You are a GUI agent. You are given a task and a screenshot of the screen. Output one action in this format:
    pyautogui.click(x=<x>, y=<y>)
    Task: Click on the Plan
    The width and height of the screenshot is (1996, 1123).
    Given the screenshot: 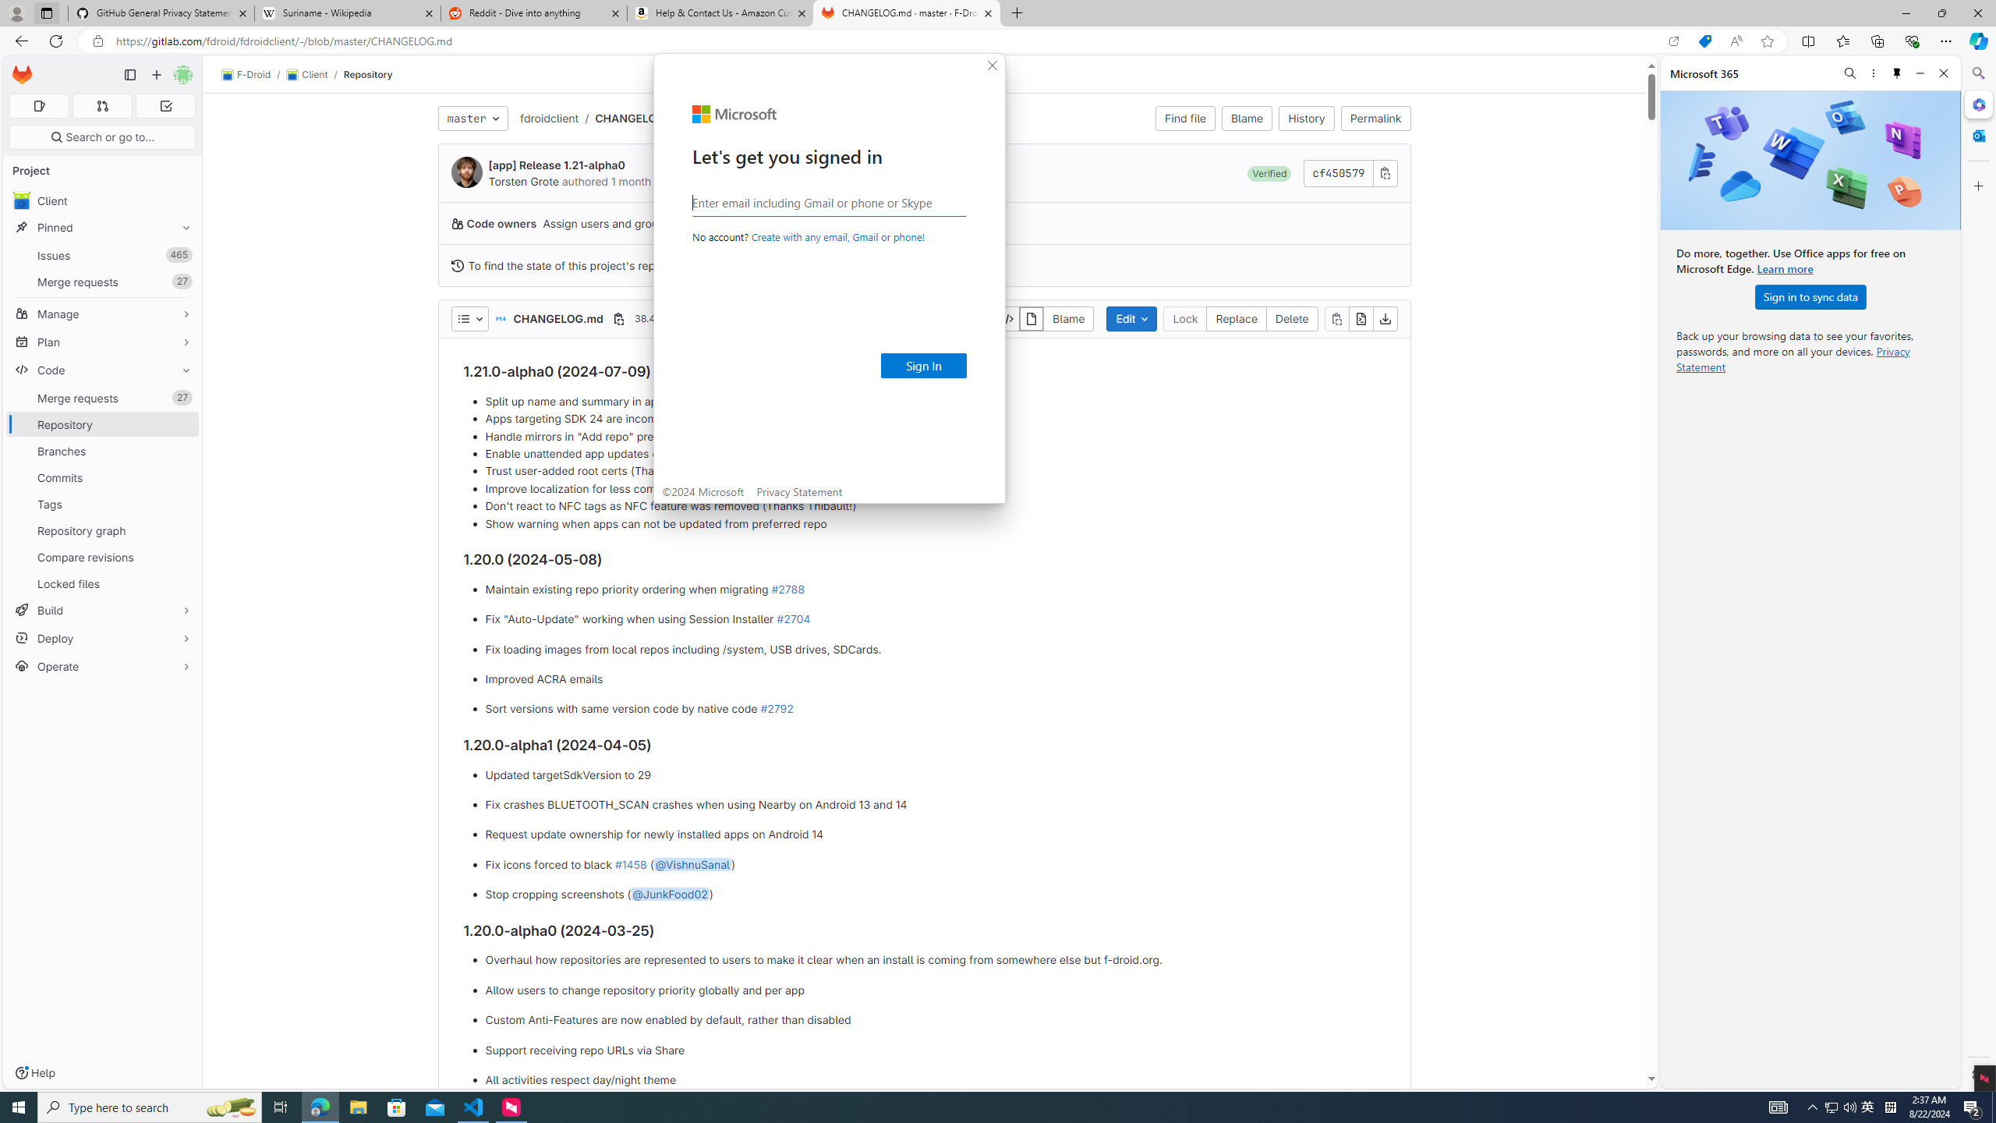 What is the action you would take?
    pyautogui.click(x=103, y=342)
    